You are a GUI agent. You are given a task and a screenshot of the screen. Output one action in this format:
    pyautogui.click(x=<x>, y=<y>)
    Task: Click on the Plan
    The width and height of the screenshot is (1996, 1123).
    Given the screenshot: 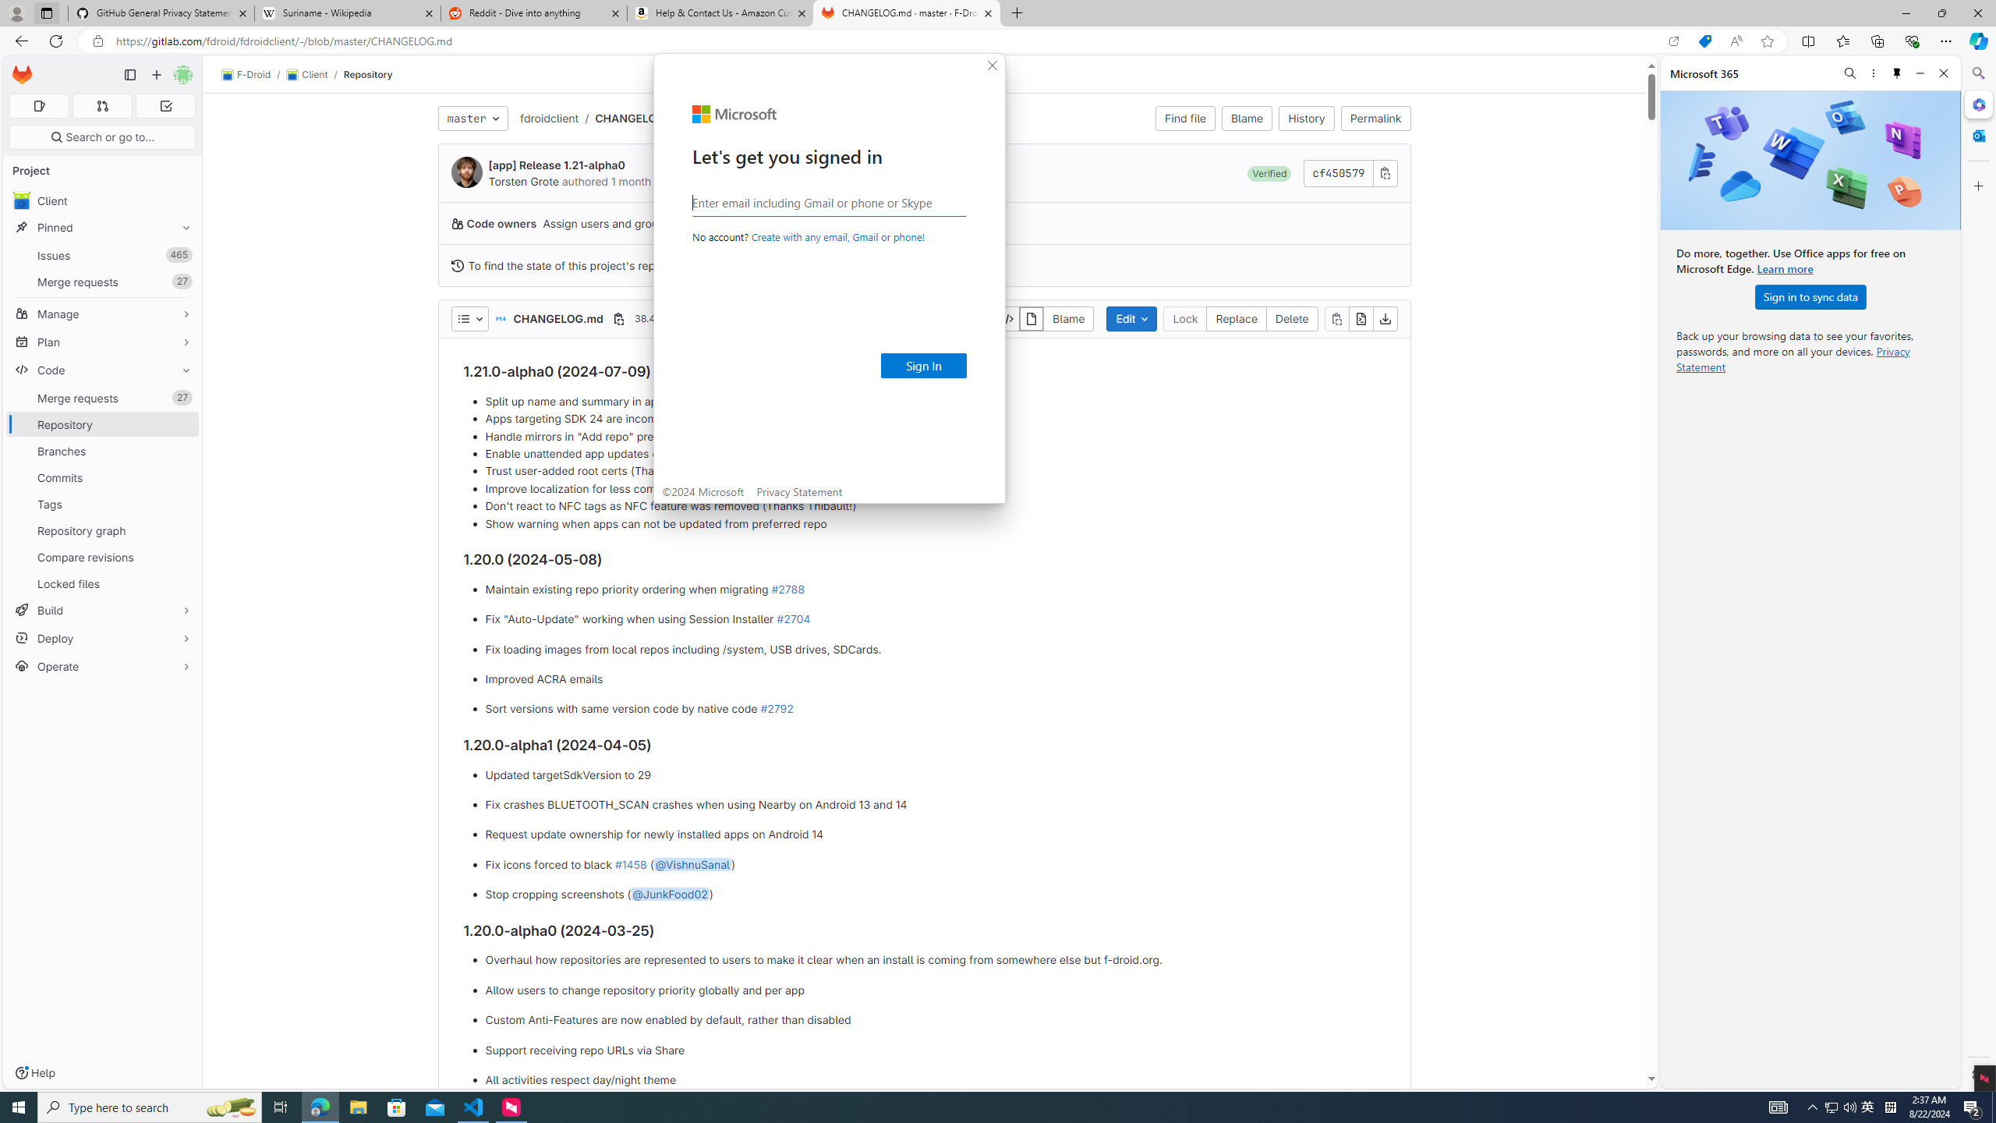 What is the action you would take?
    pyautogui.click(x=103, y=342)
    